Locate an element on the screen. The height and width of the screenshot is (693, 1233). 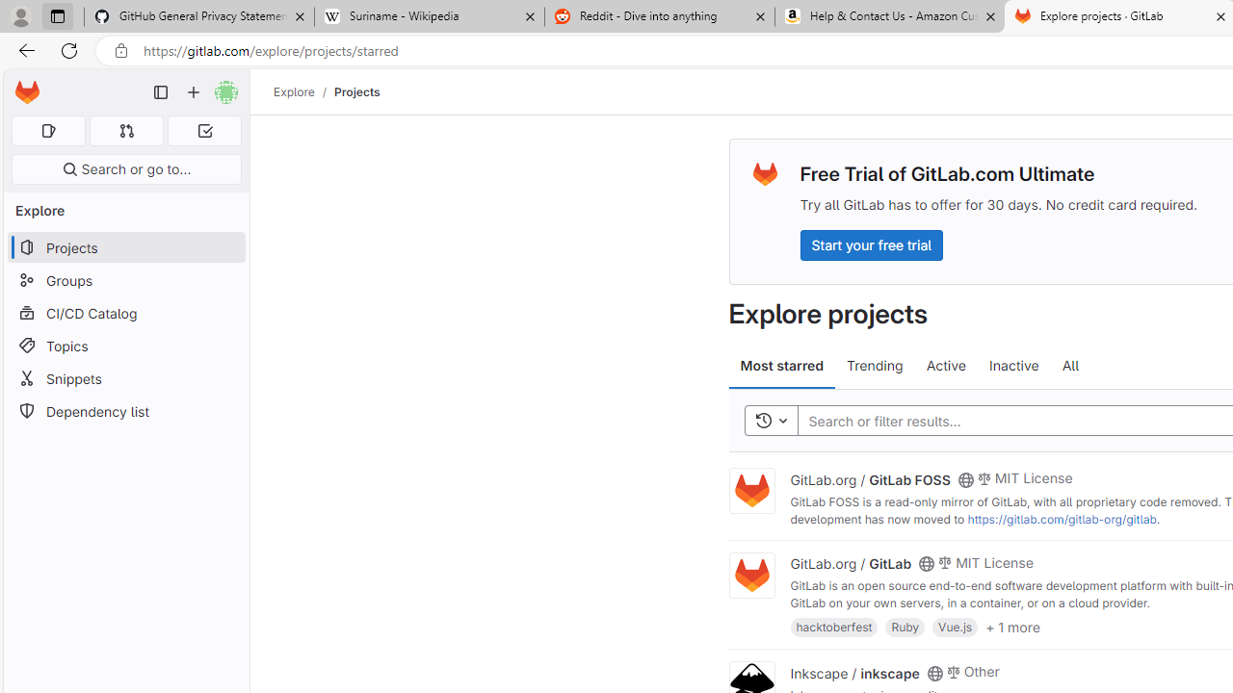
Dependency list is located at coordinates (125, 412).